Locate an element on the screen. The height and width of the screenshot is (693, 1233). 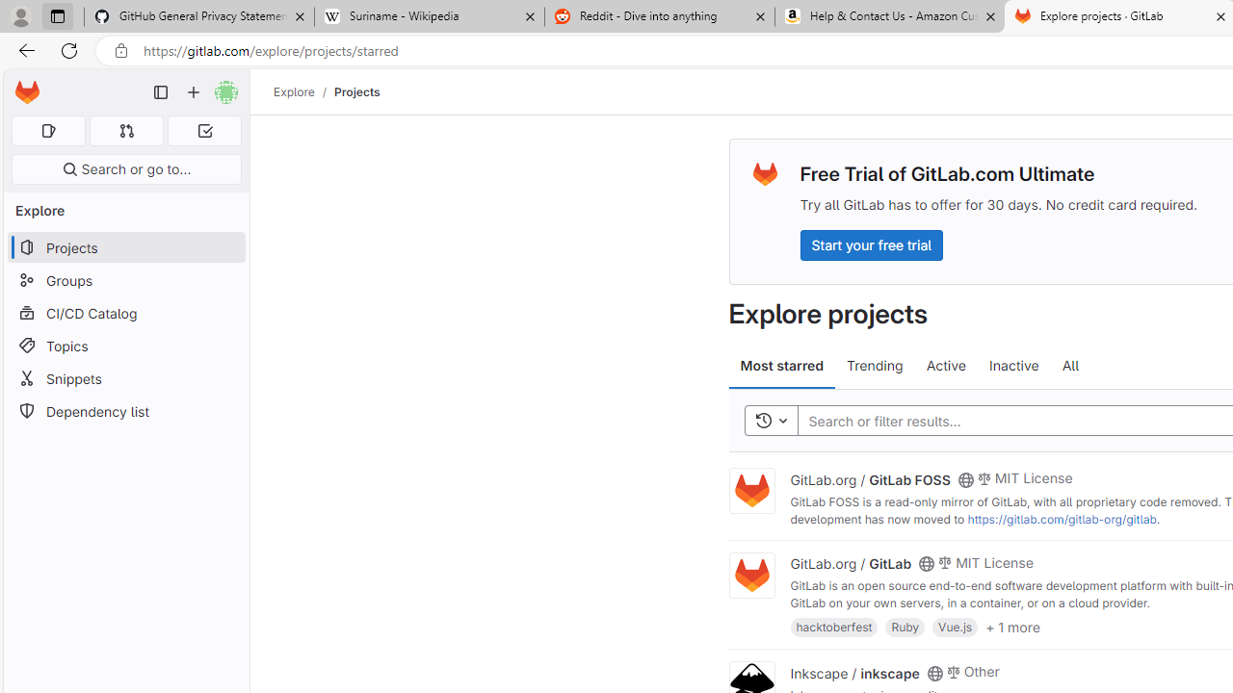
Dependency list is located at coordinates (125, 412).